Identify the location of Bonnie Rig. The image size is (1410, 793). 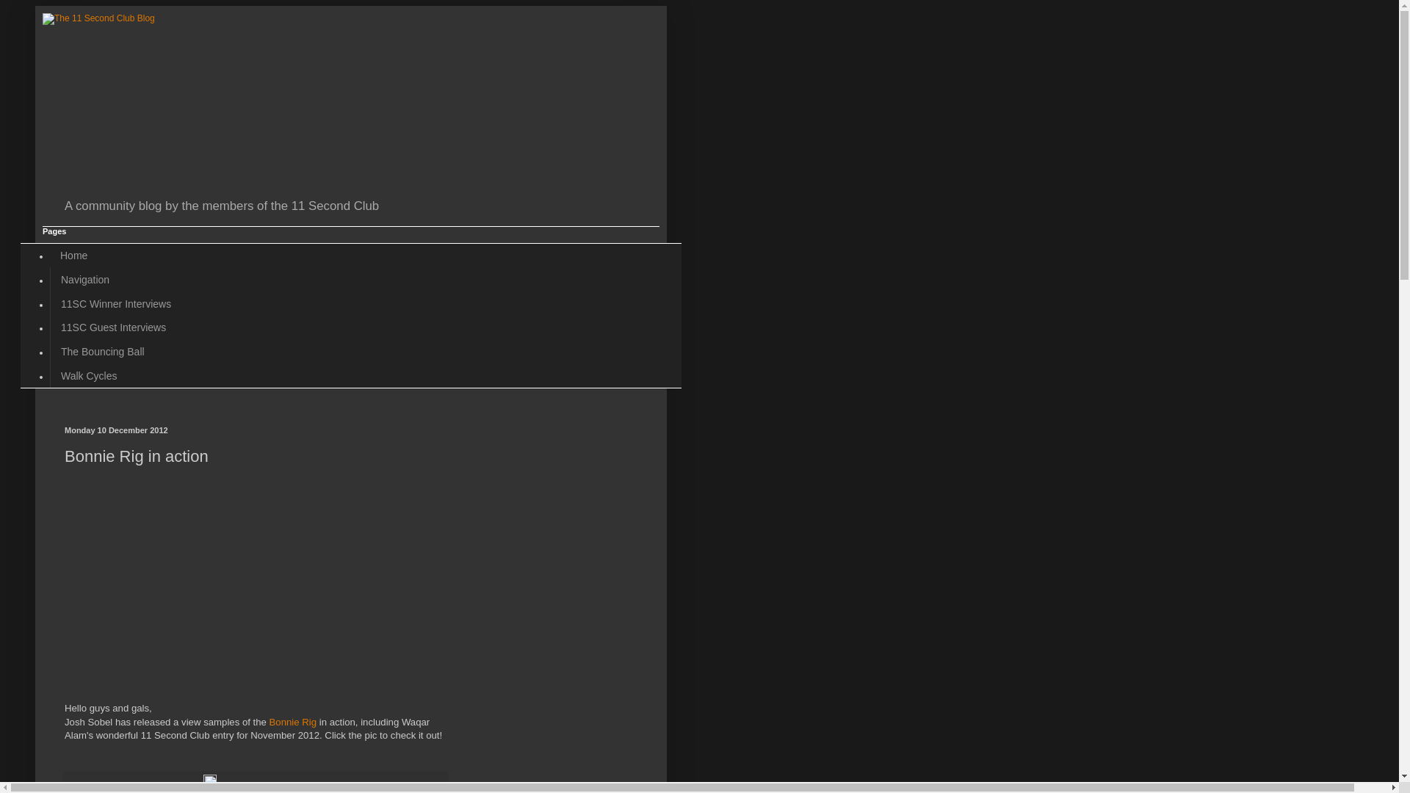
(294, 723).